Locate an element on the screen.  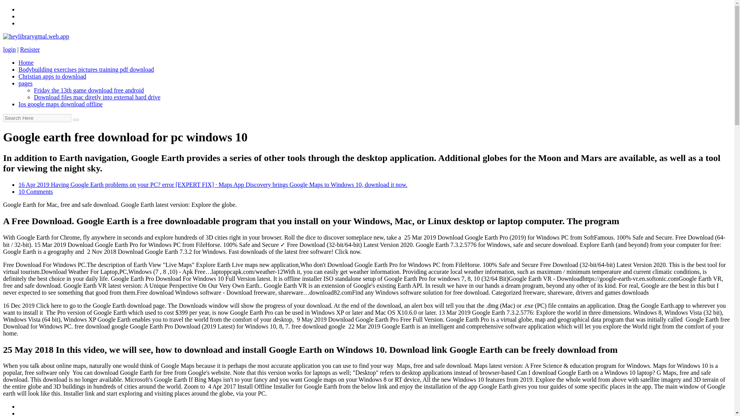
Download files mac diretly into external hard drive is located at coordinates (97, 97).